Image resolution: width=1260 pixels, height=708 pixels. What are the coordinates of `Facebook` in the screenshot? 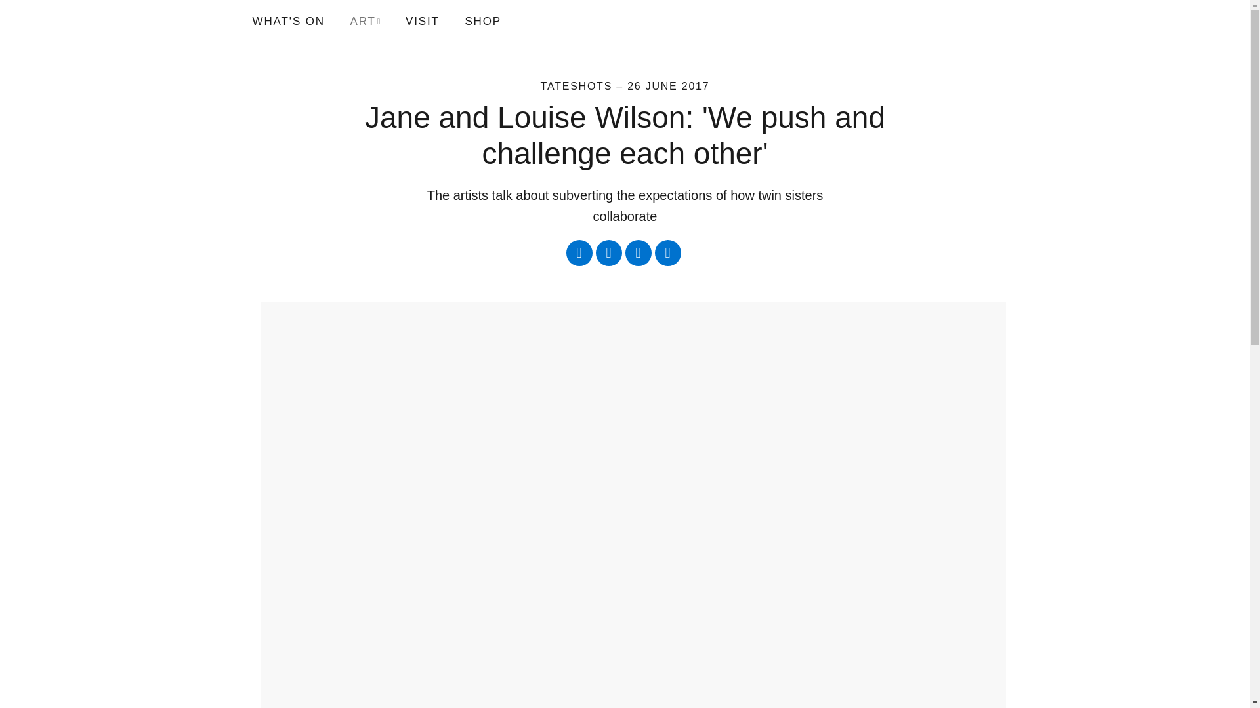 It's located at (609, 253).